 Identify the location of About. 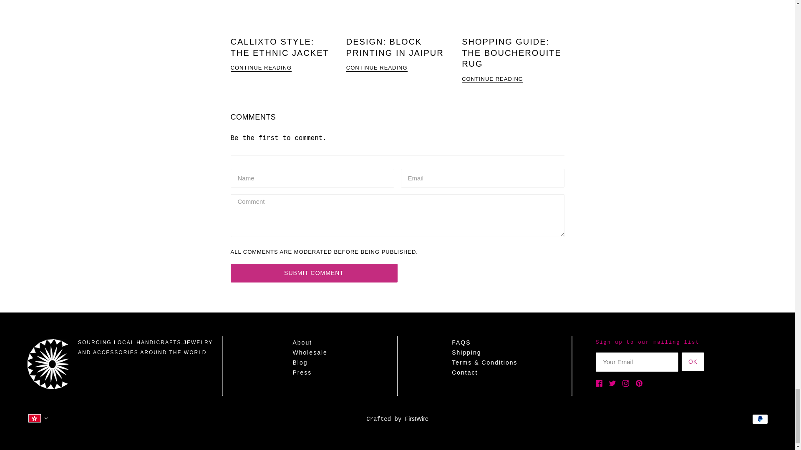
(302, 342).